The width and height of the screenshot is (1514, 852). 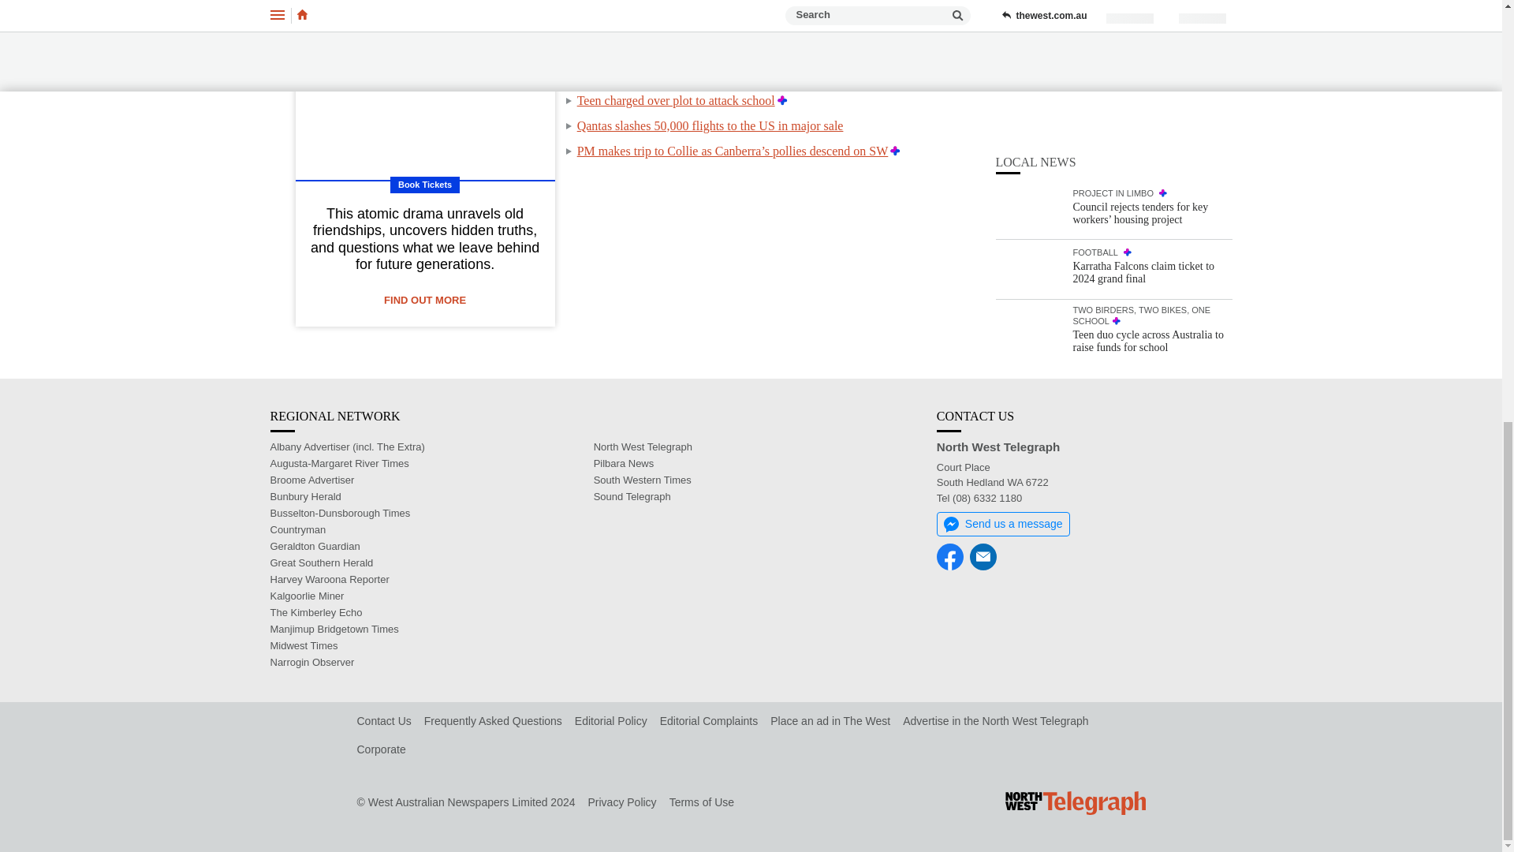 What do you see at coordinates (782, 100) in the screenshot?
I see `Premium` at bounding box center [782, 100].